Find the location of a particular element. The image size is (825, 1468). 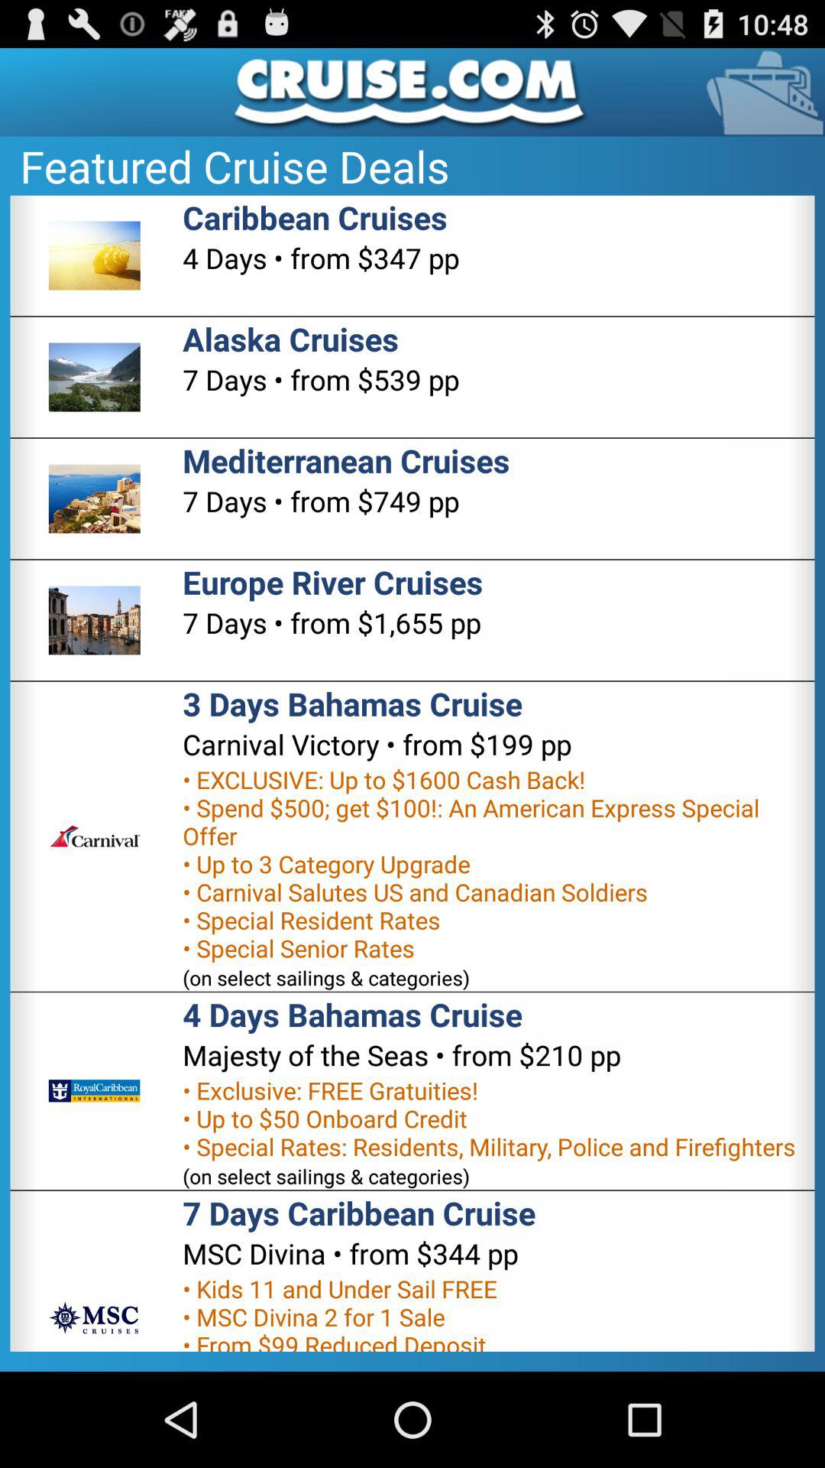

click app below the 4 days bahamas is located at coordinates (402, 1055).